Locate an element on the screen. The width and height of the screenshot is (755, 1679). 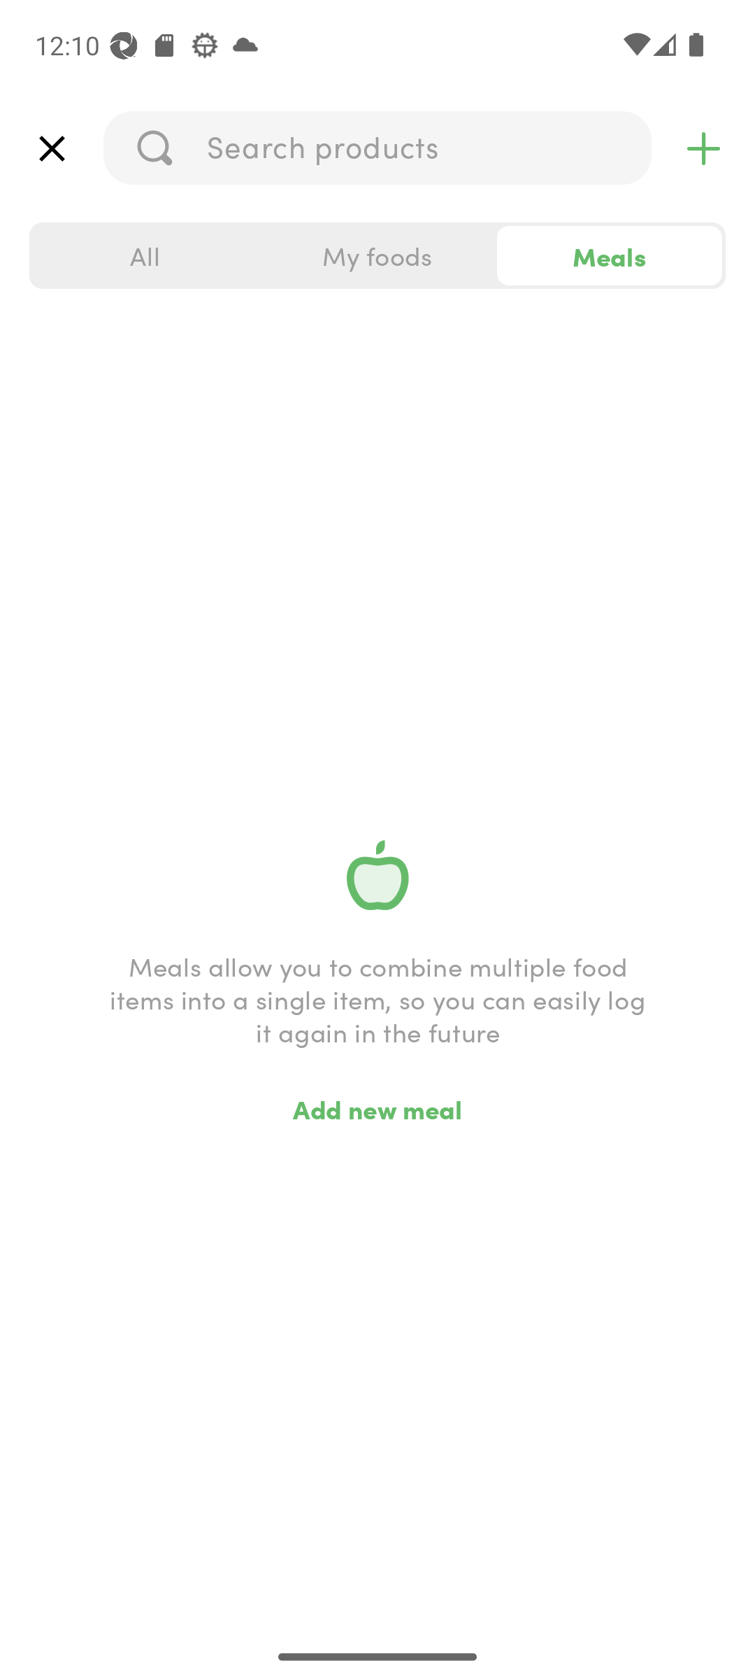
top_right_action is located at coordinates (703, 148).